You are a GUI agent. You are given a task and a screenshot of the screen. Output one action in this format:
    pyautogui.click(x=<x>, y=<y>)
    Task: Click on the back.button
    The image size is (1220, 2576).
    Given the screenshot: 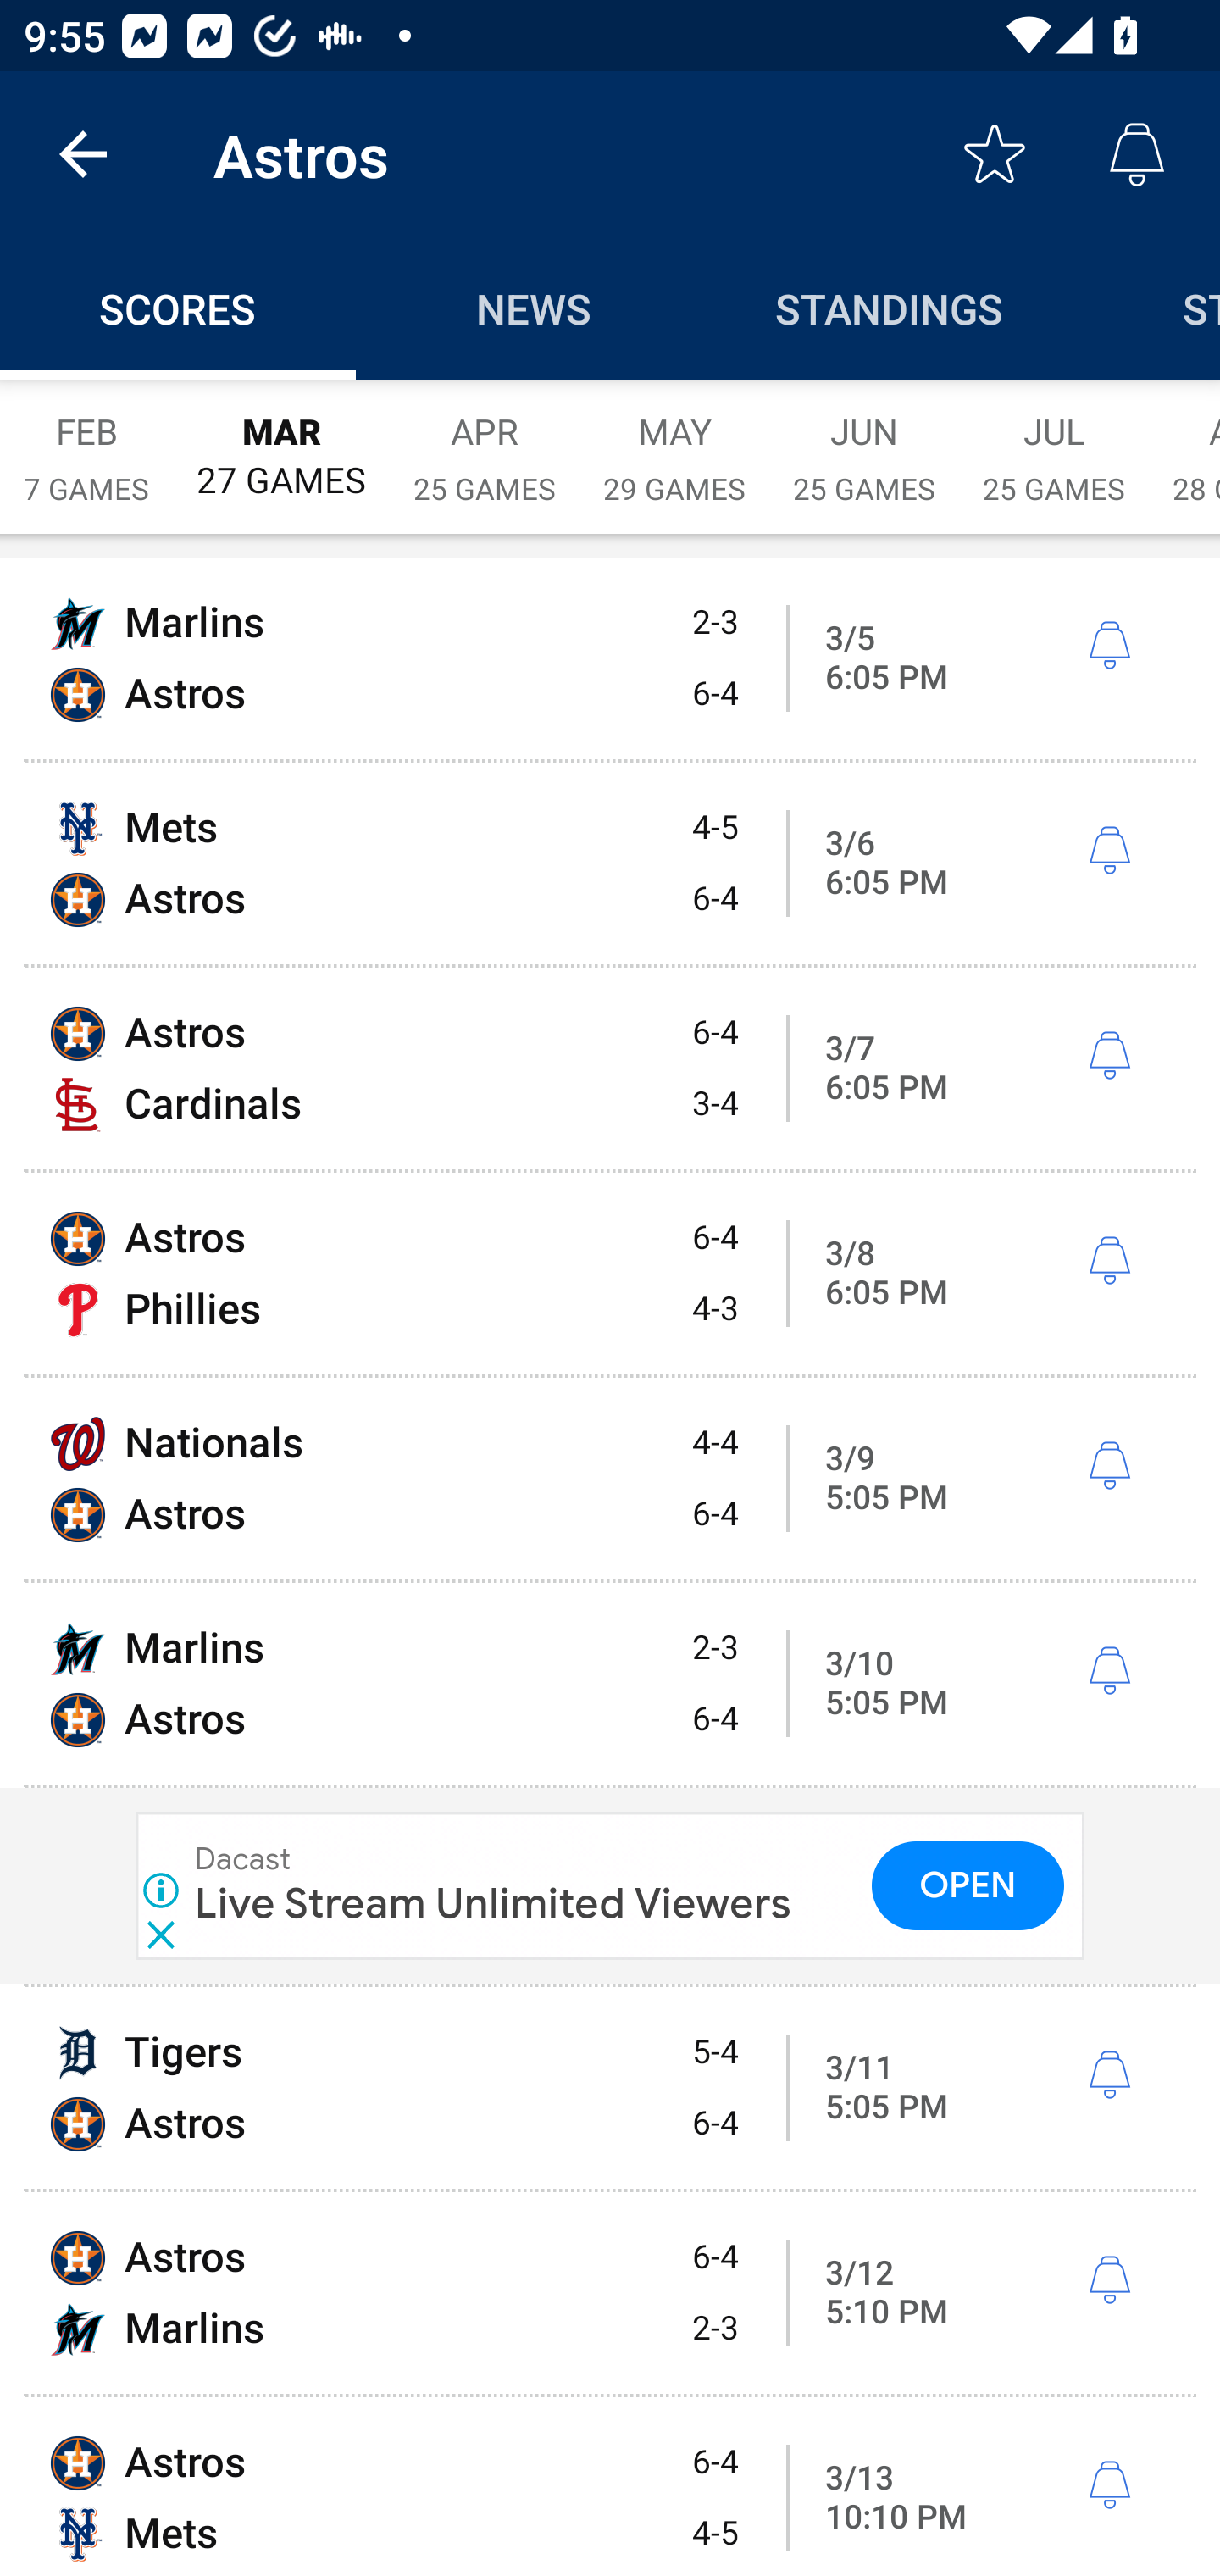 What is the action you would take?
    pyautogui.click(x=83, y=154)
    